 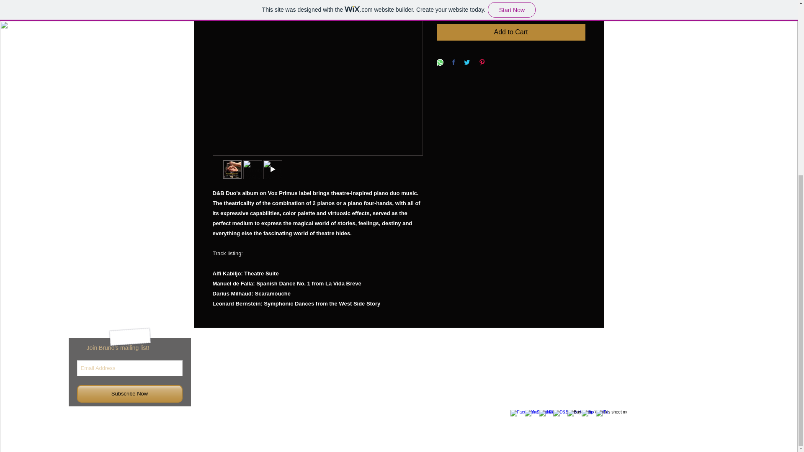 What do you see at coordinates (130, 394) in the screenshot?
I see `Subscribe Now` at bounding box center [130, 394].